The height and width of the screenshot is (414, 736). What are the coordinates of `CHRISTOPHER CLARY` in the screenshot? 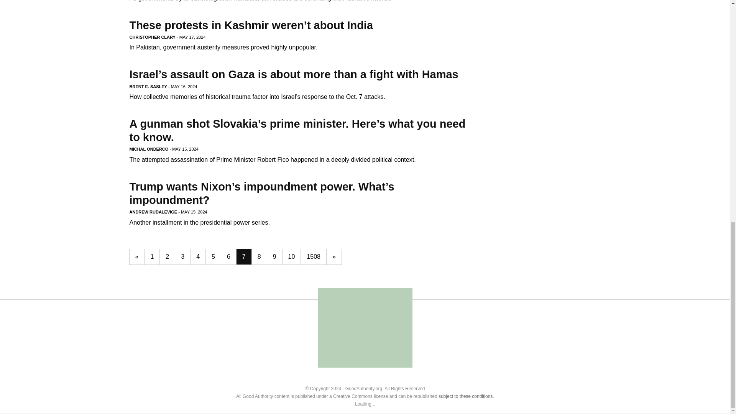 It's located at (153, 37).